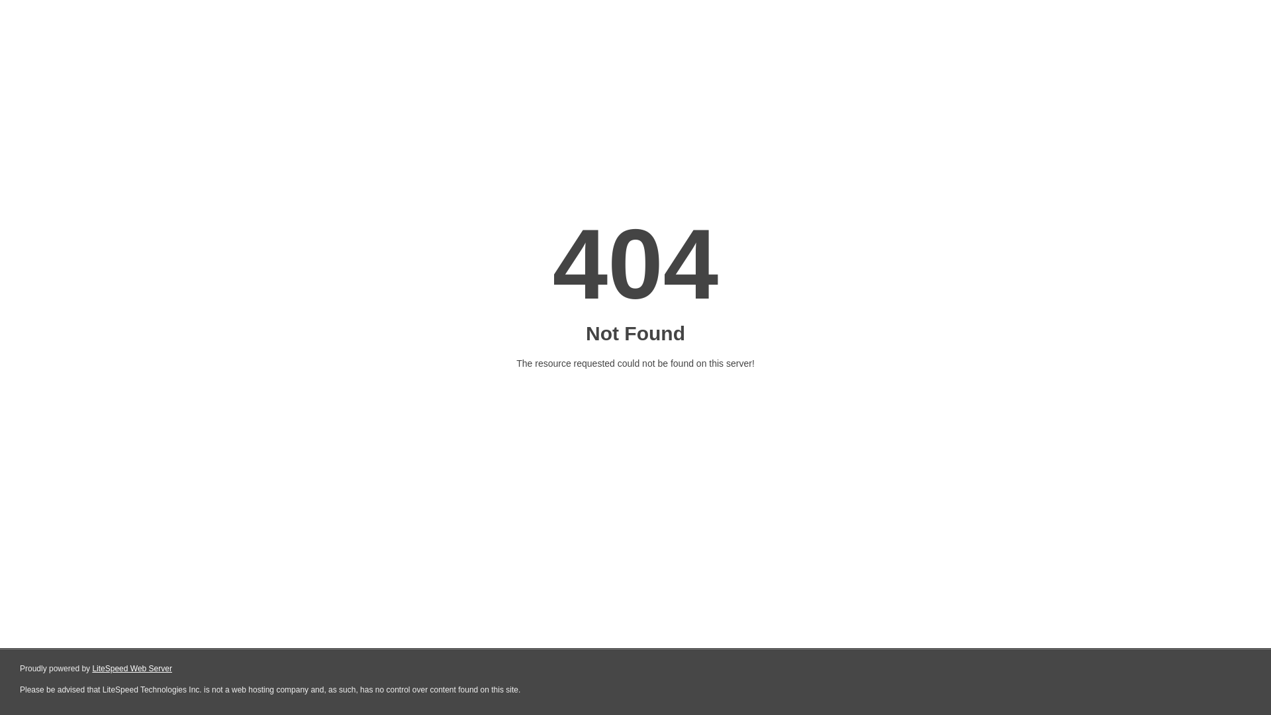 The height and width of the screenshot is (715, 1271). Describe the element at coordinates (132, 669) in the screenshot. I see `LiteSpeed Web Server` at that location.